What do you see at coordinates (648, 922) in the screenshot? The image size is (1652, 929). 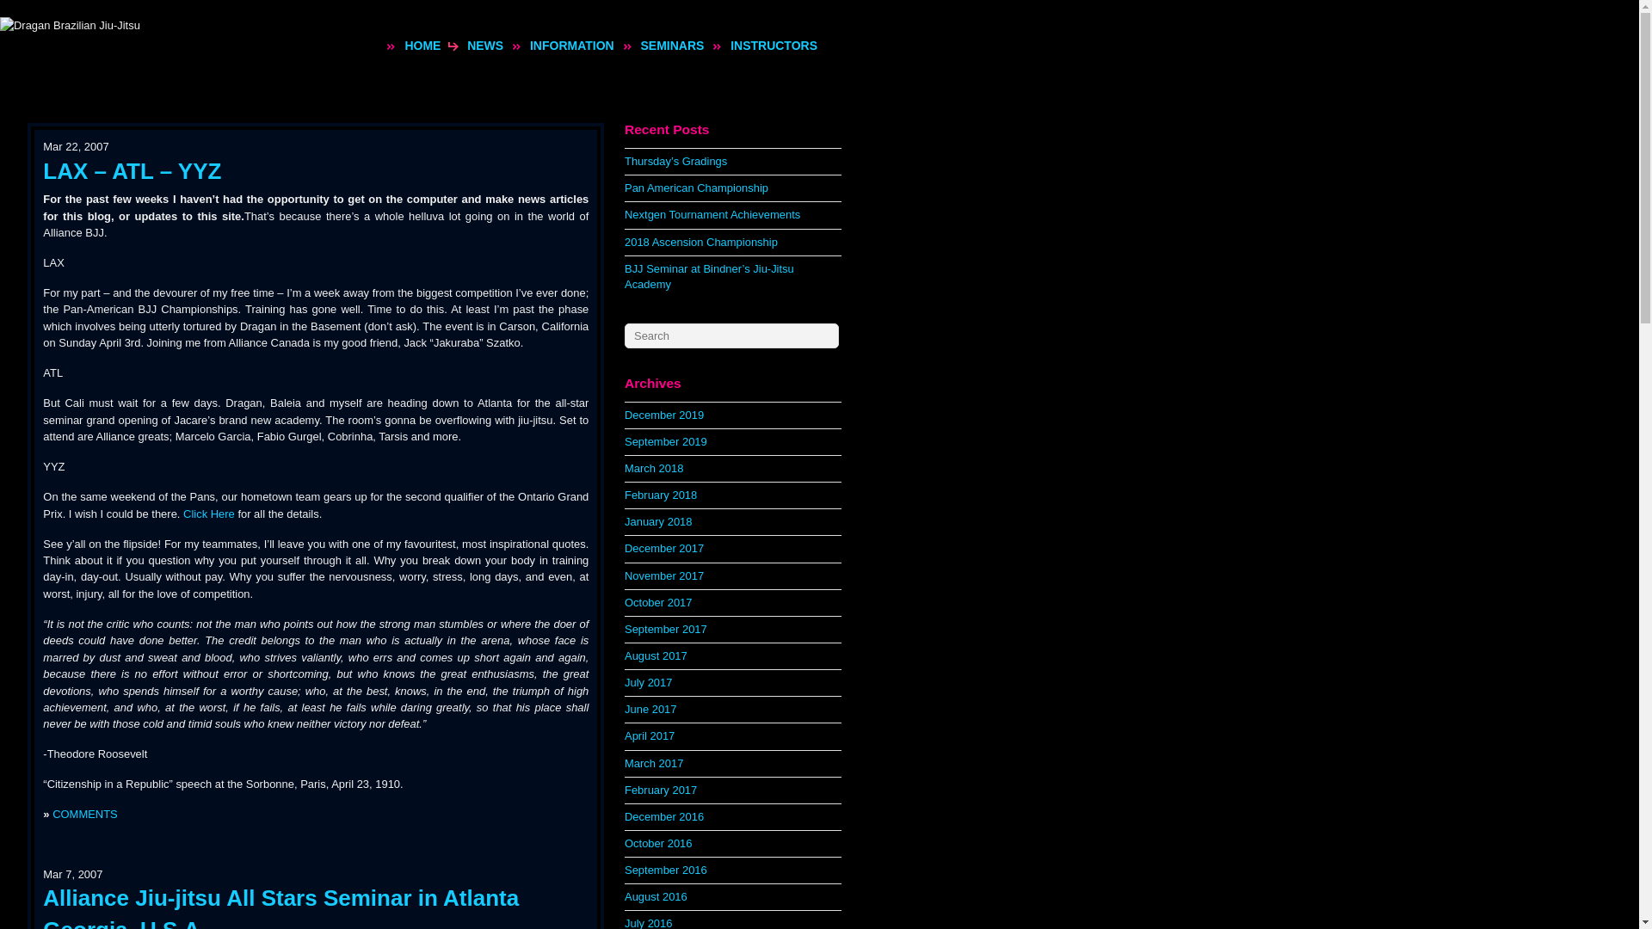 I see `July 2016` at bounding box center [648, 922].